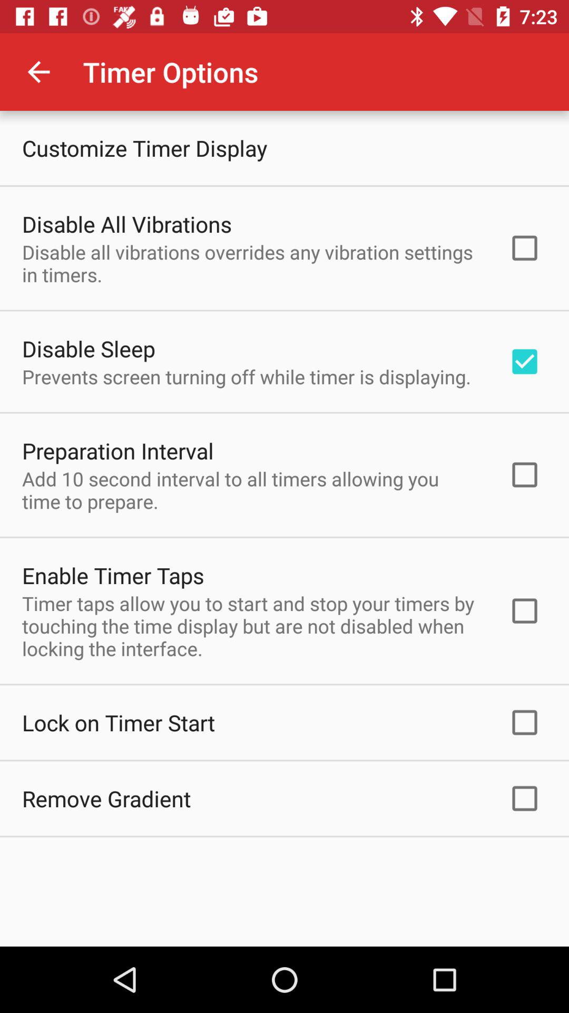 The image size is (569, 1013). Describe the element at coordinates (118, 451) in the screenshot. I see `turn off icon below prevents screen turning` at that location.